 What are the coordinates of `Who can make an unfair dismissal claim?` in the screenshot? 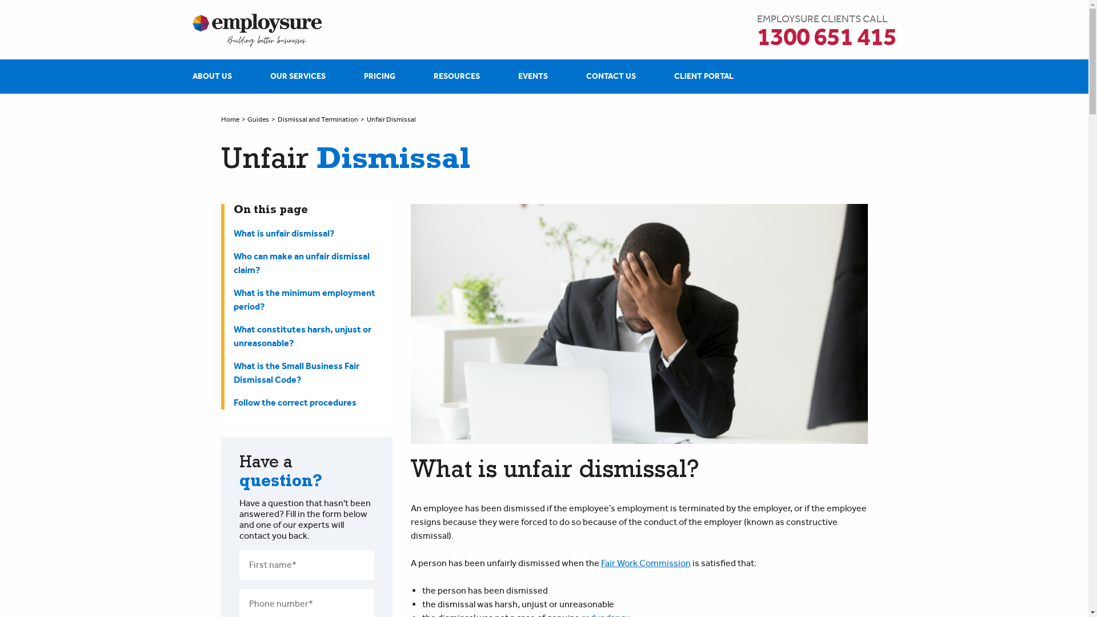 It's located at (313, 263).